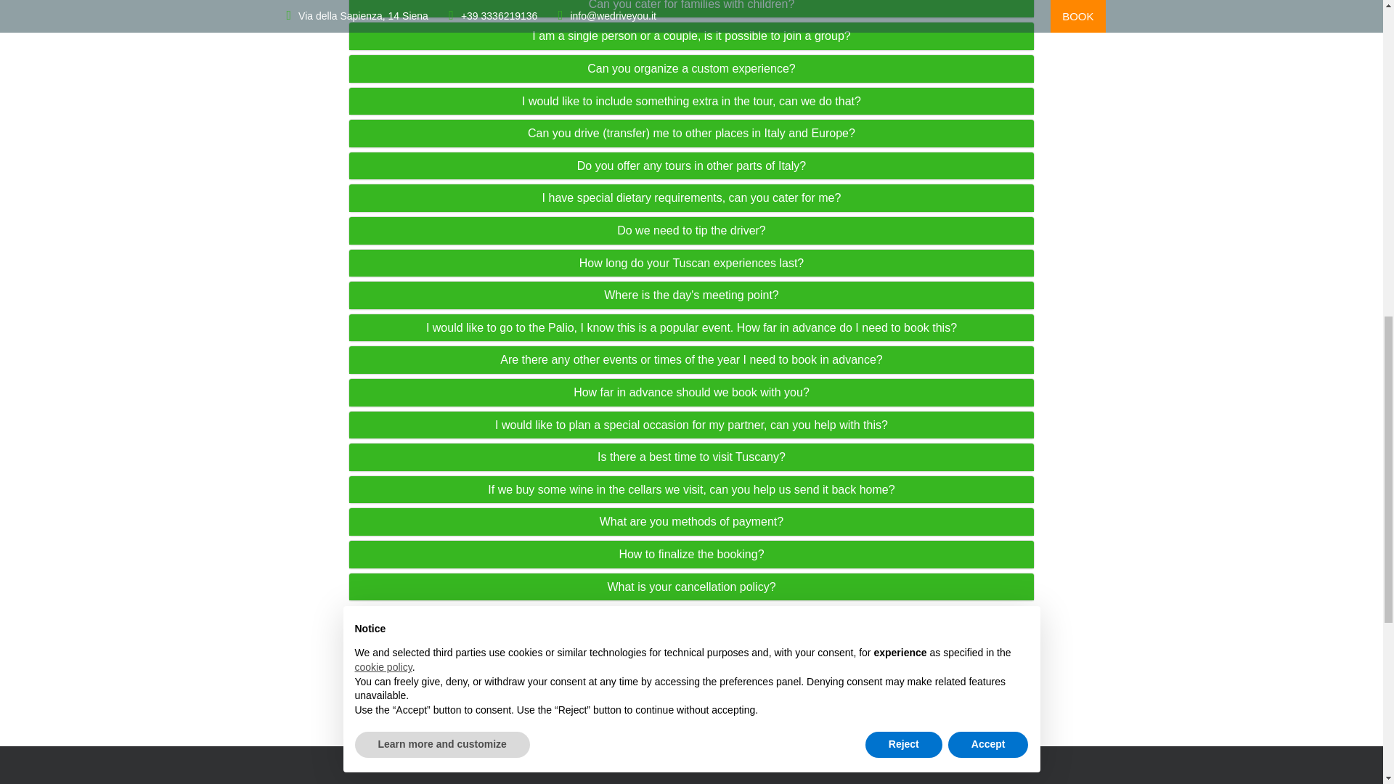 The width and height of the screenshot is (1394, 784). What do you see at coordinates (691, 392) in the screenshot?
I see `How far in advance should we book with you?` at bounding box center [691, 392].